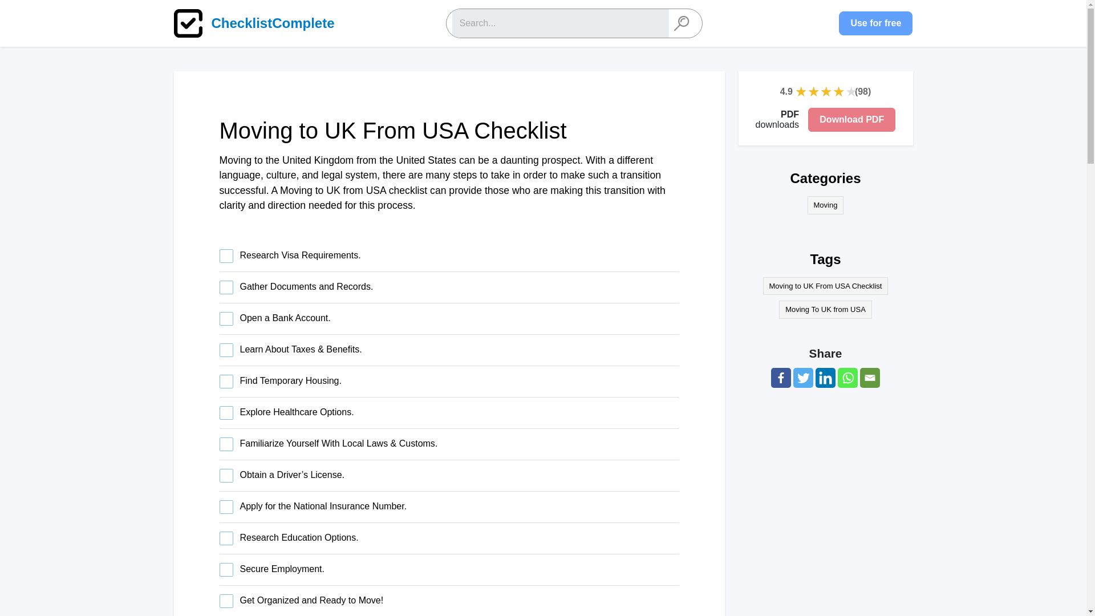 This screenshot has width=1095, height=616. I want to click on Whatsapp, so click(847, 378).